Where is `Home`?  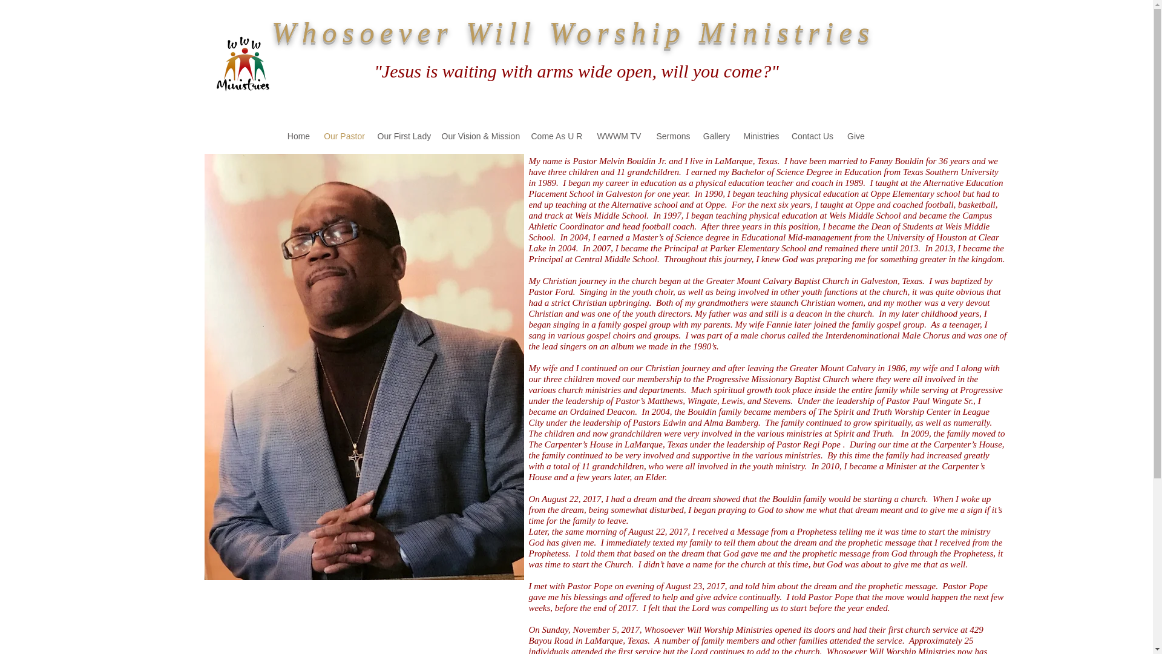
Home is located at coordinates (298, 136).